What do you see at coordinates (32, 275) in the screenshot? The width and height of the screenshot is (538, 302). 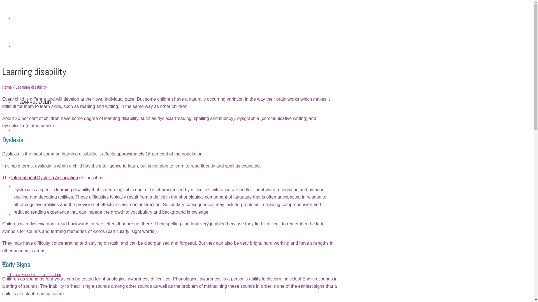 I see `Literacy Foundation for Children` at bounding box center [32, 275].